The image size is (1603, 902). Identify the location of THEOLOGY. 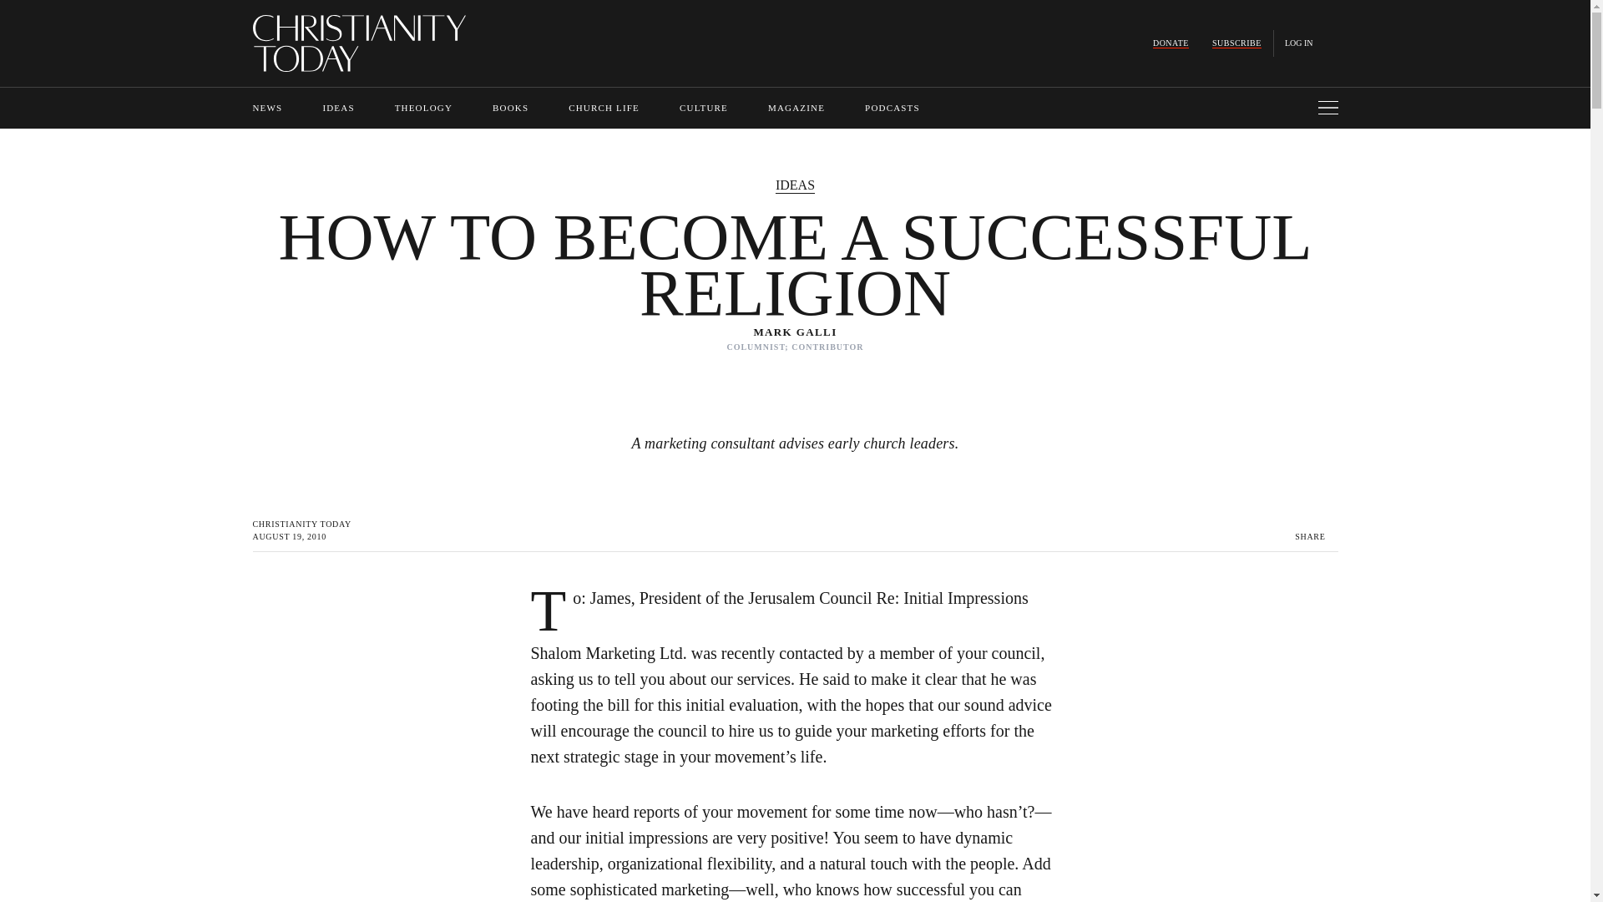
(422, 108).